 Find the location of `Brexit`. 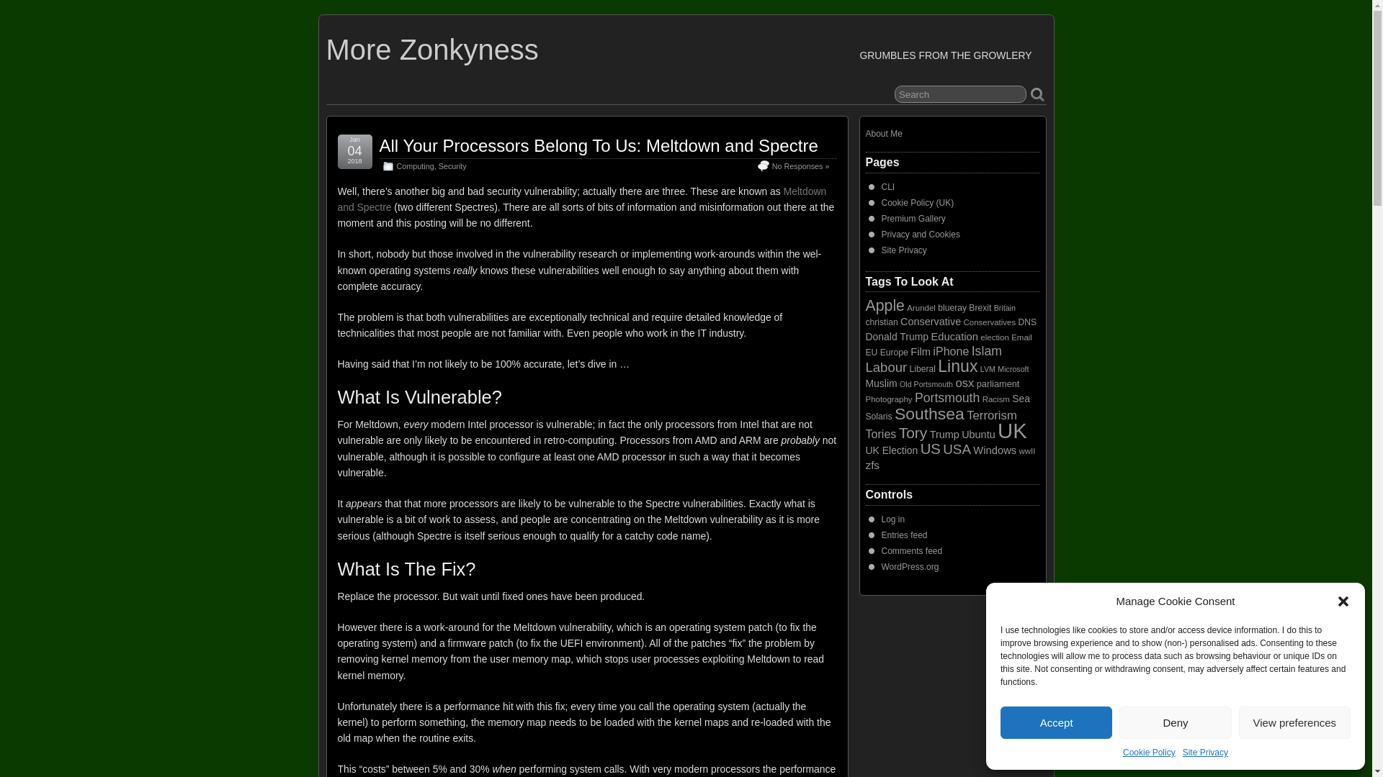

Brexit is located at coordinates (980, 308).